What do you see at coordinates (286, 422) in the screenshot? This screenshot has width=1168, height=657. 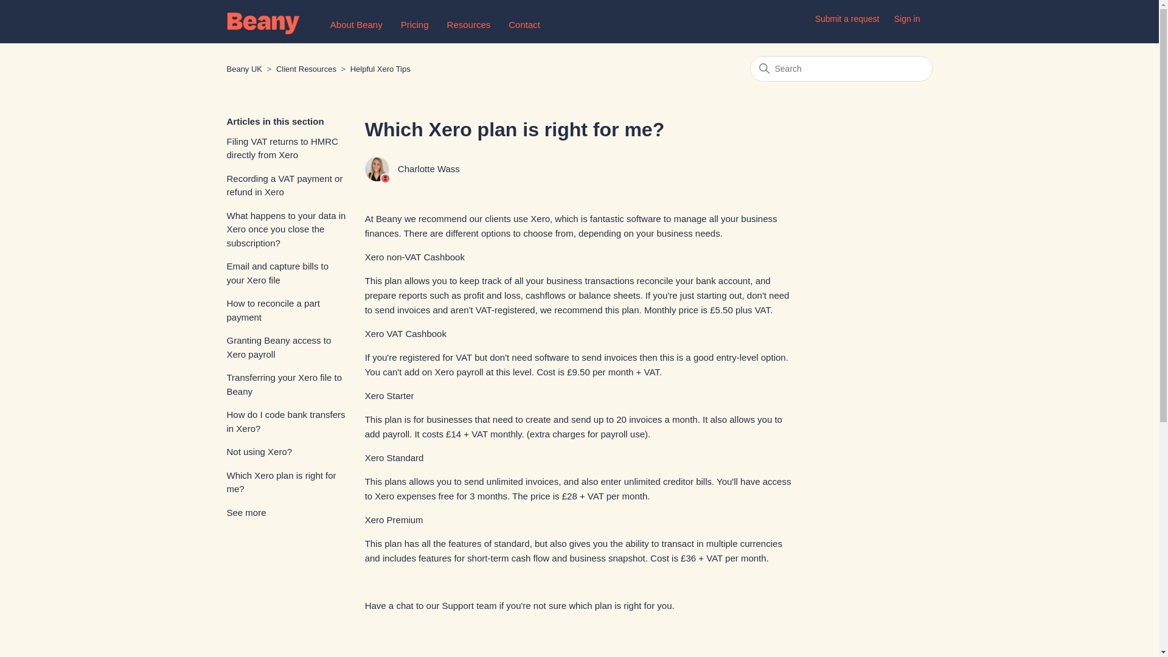 I see `How do I code bank transfers in Xero?` at bounding box center [286, 422].